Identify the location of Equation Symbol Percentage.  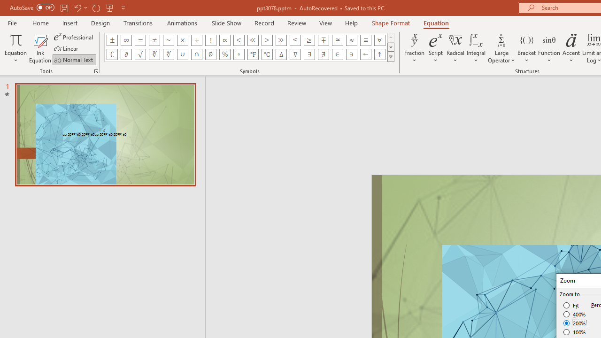
(224, 54).